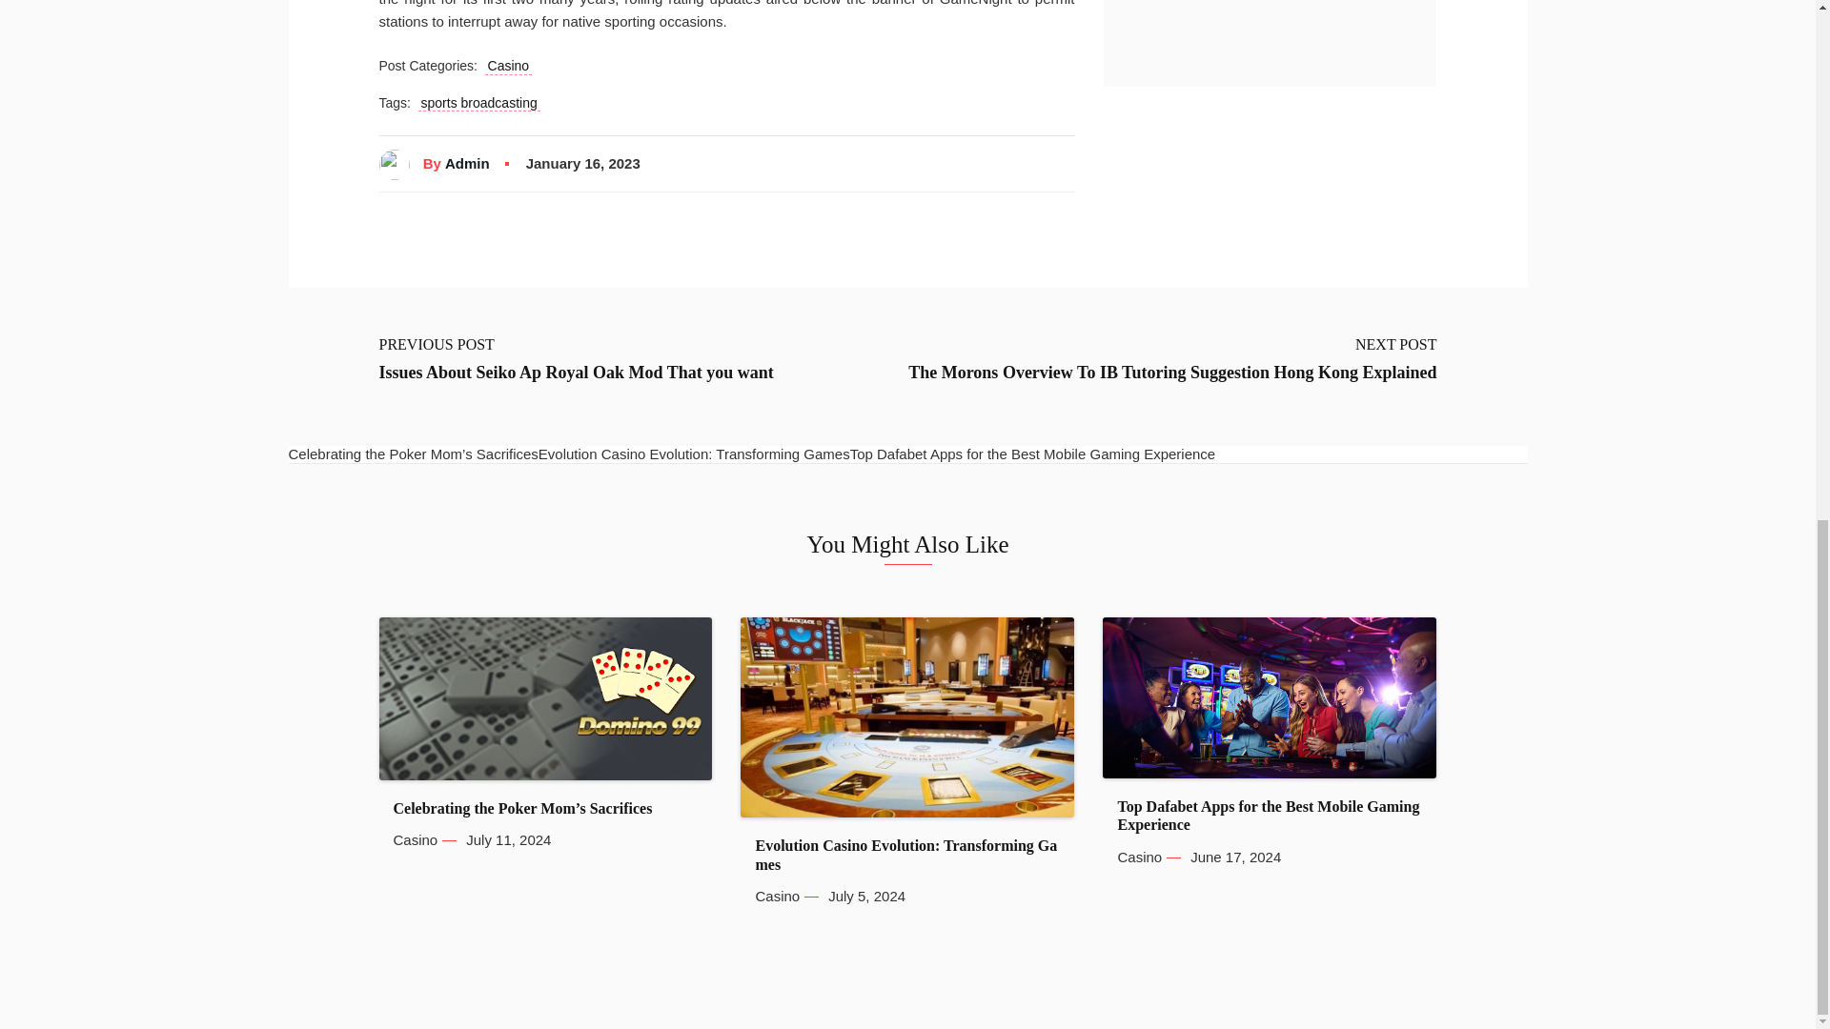 Image resolution: width=1830 pixels, height=1029 pixels. What do you see at coordinates (576, 373) in the screenshot?
I see `Issues About Seiko Ap Royal Oak Mod That you want` at bounding box center [576, 373].